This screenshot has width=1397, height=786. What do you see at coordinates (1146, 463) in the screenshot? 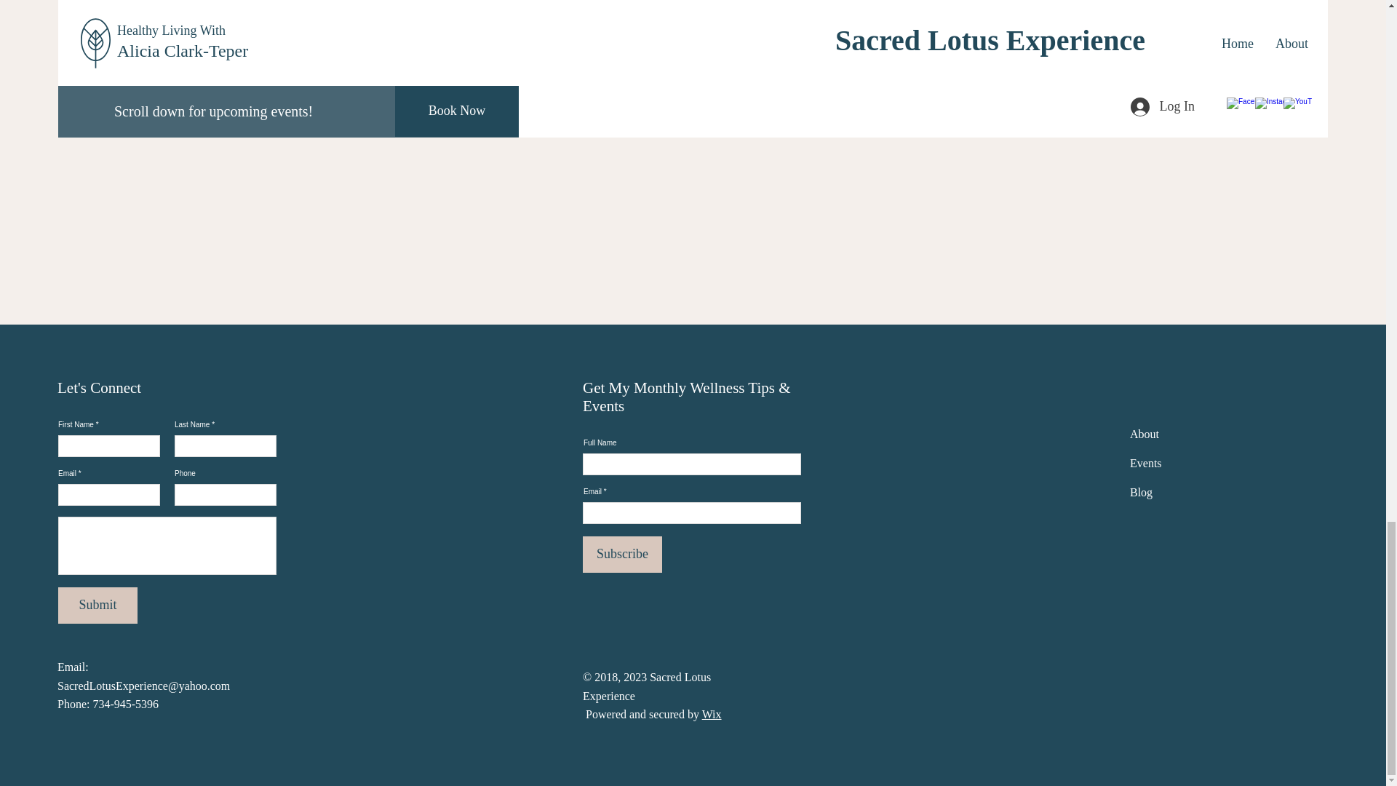
I see `Events` at bounding box center [1146, 463].